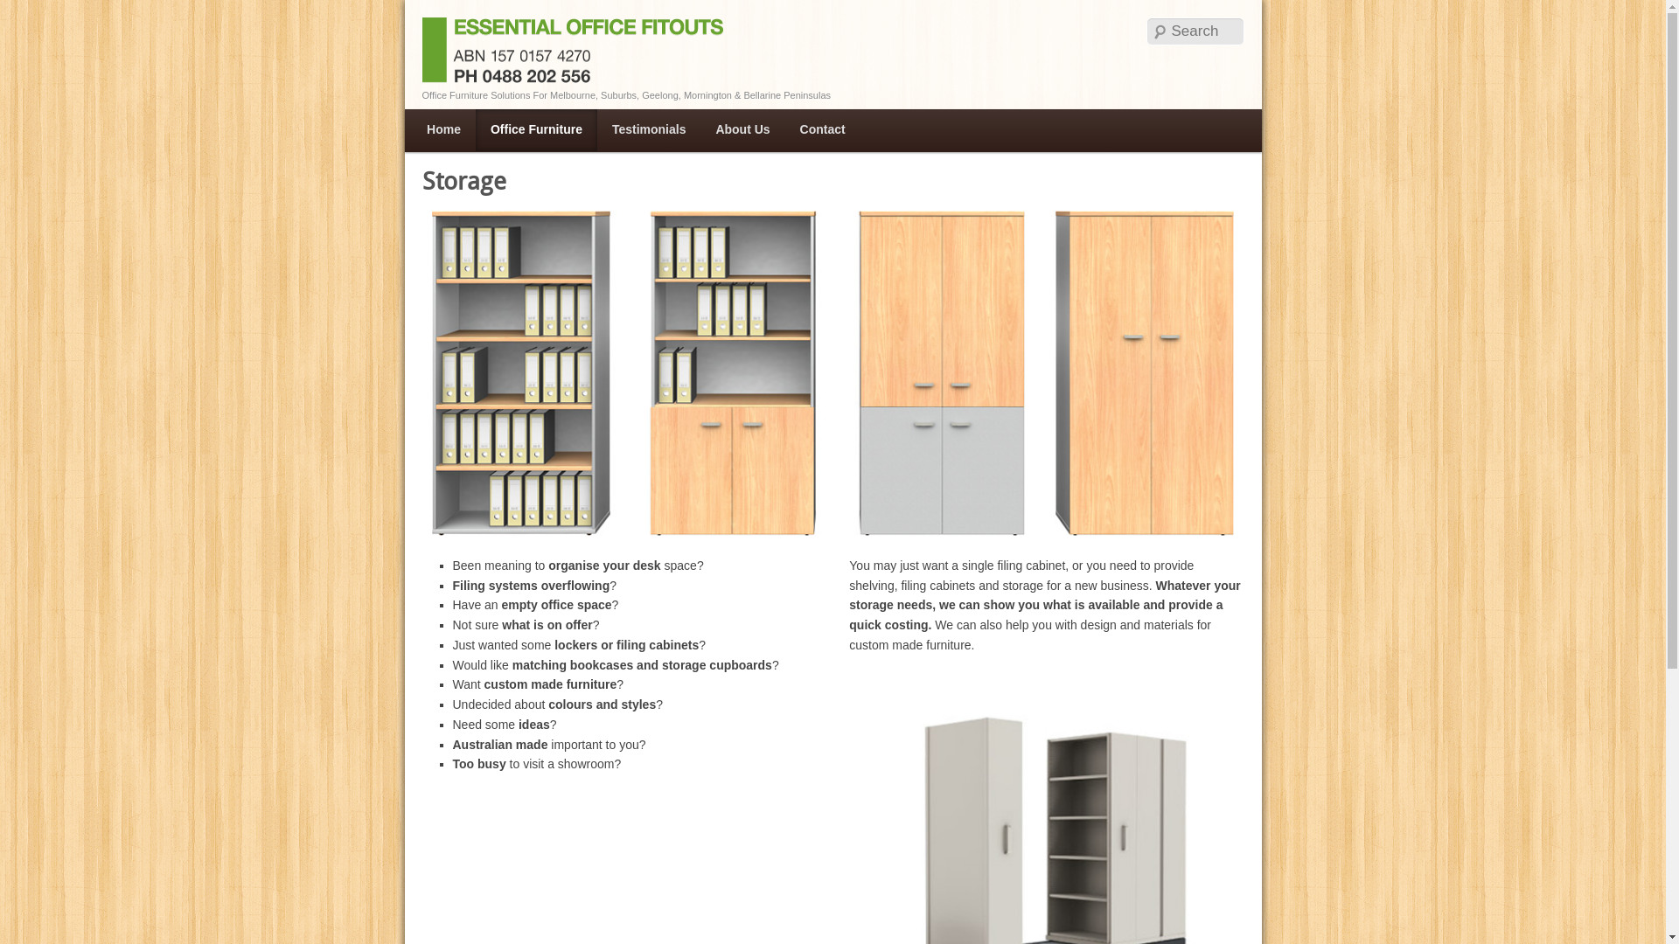 This screenshot has width=1679, height=944. What do you see at coordinates (512, 130) in the screenshot?
I see `Skip to secondary content` at bounding box center [512, 130].